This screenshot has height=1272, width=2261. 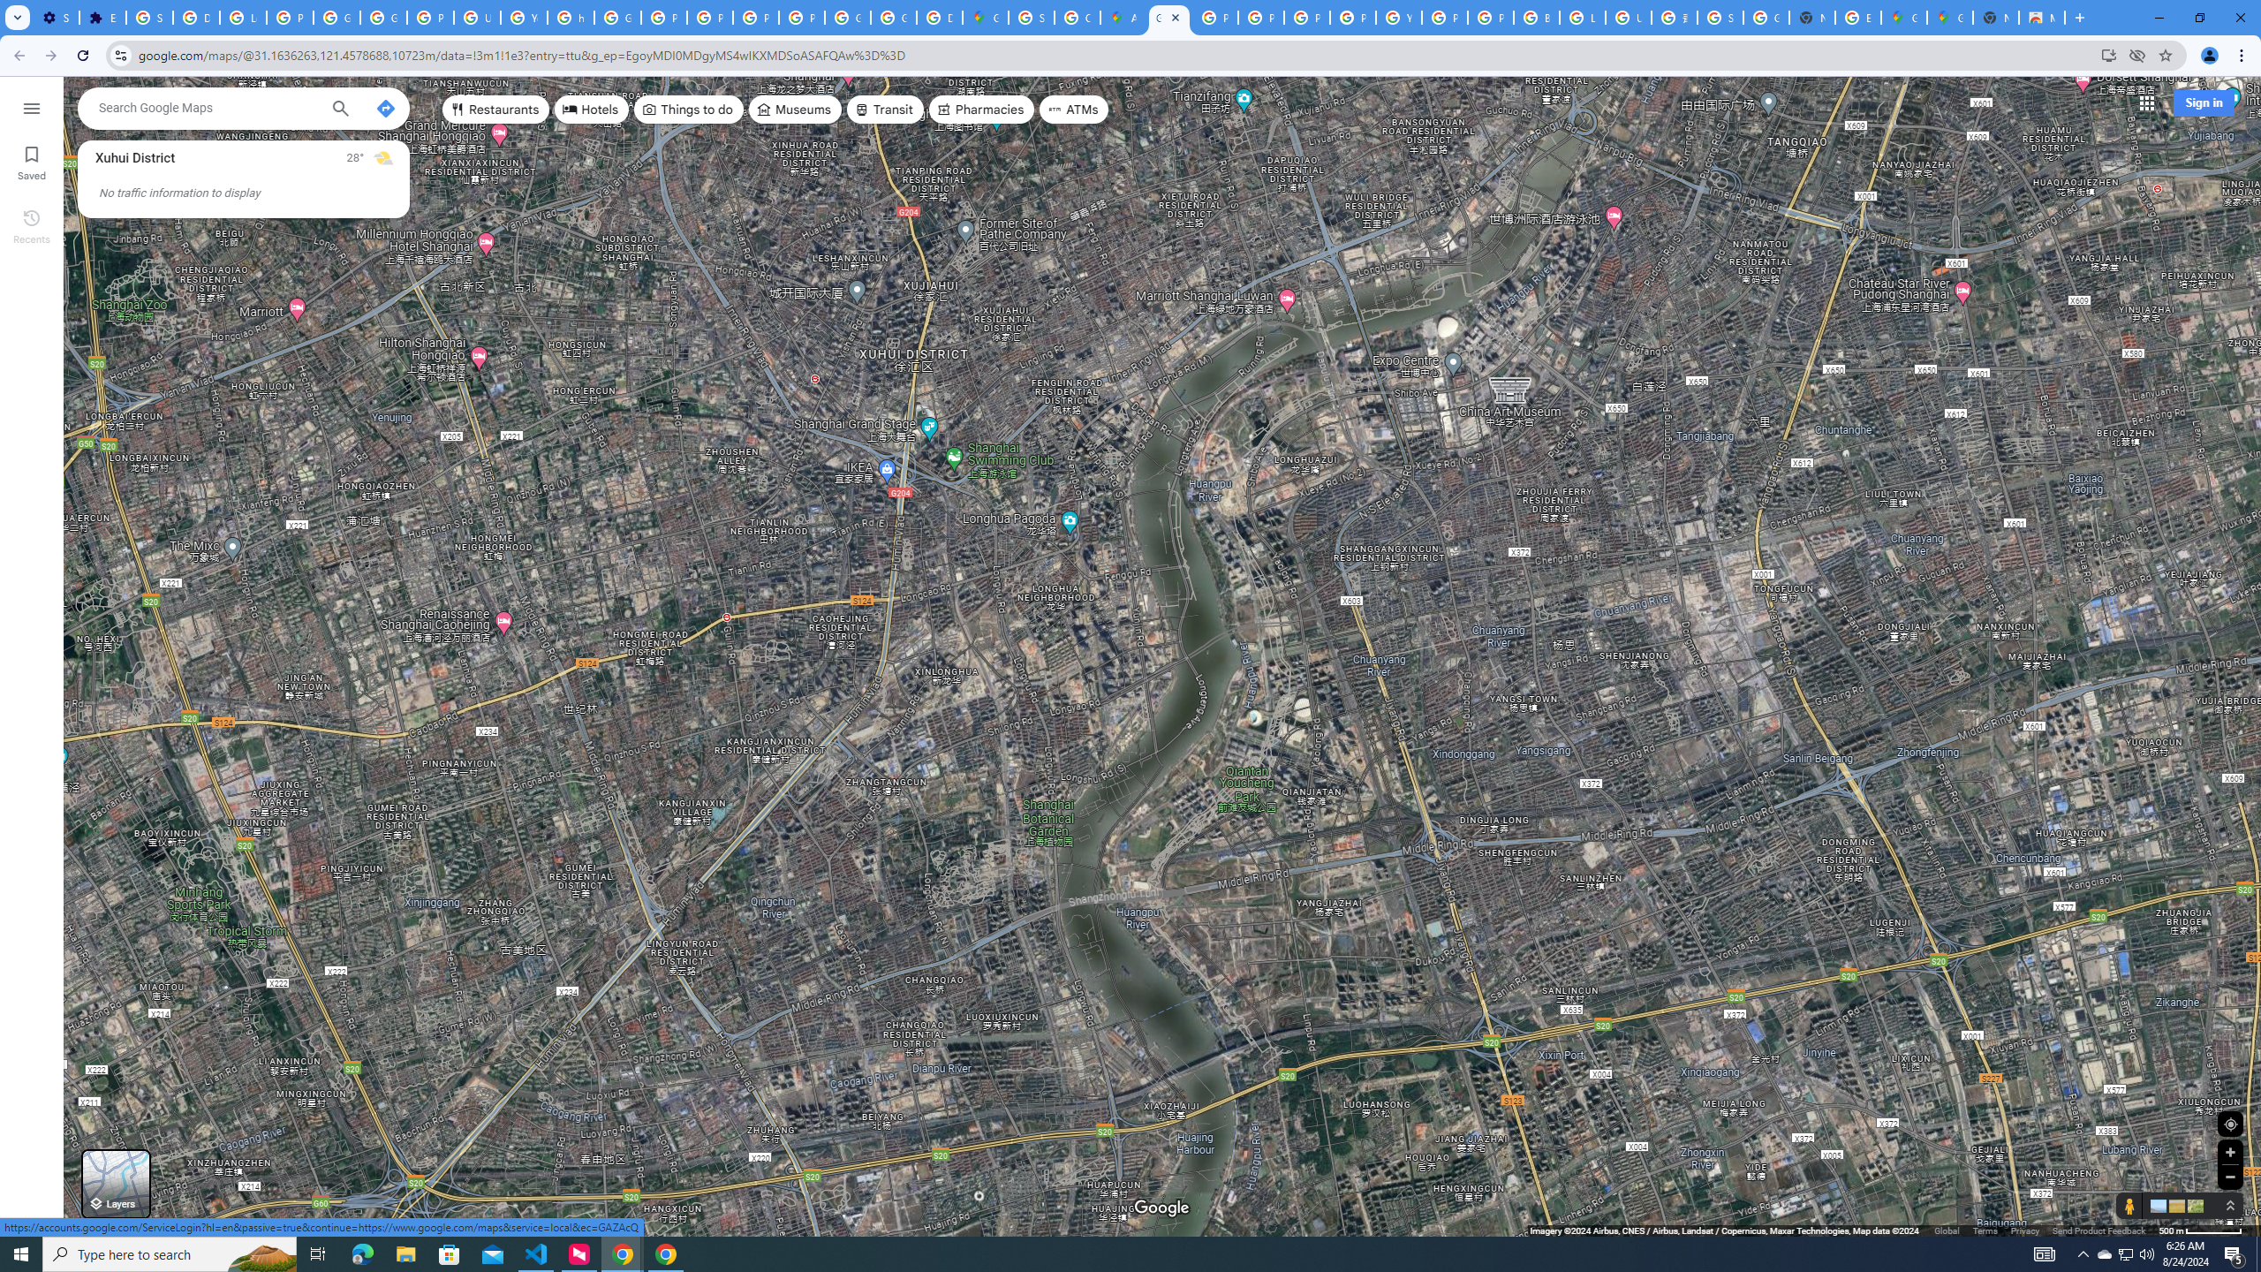 What do you see at coordinates (2201, 1230) in the screenshot?
I see `500 m` at bounding box center [2201, 1230].